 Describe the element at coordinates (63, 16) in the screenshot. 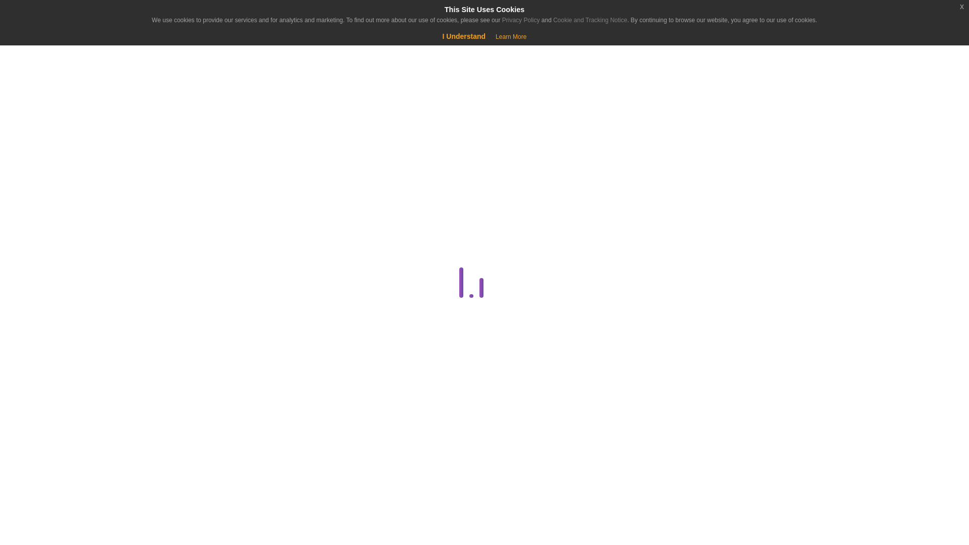

I see `Hesab` at that location.